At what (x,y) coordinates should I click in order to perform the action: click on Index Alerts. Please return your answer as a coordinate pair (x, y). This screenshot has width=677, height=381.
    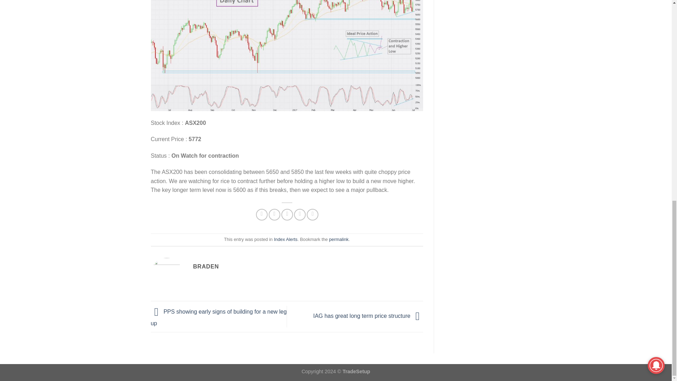
    Looking at the image, I should click on (286, 239).